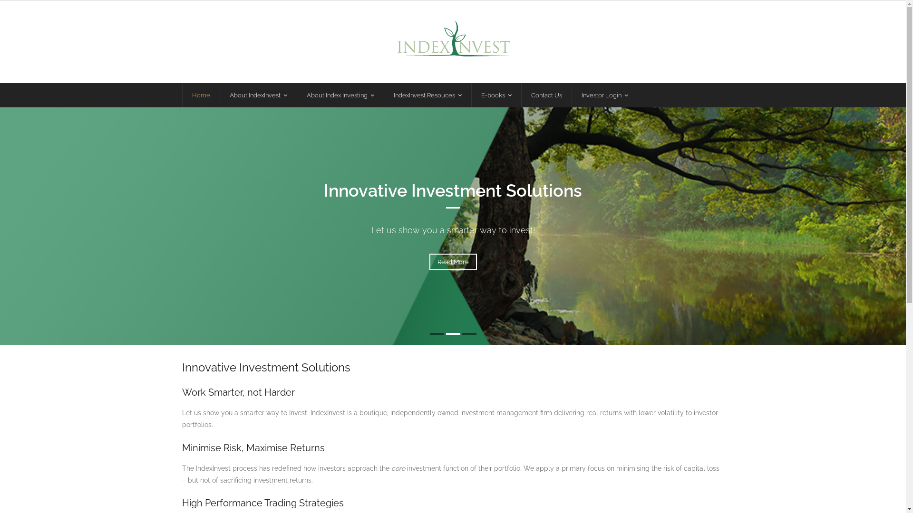  Describe the element at coordinates (453, 334) in the screenshot. I see `2` at that location.